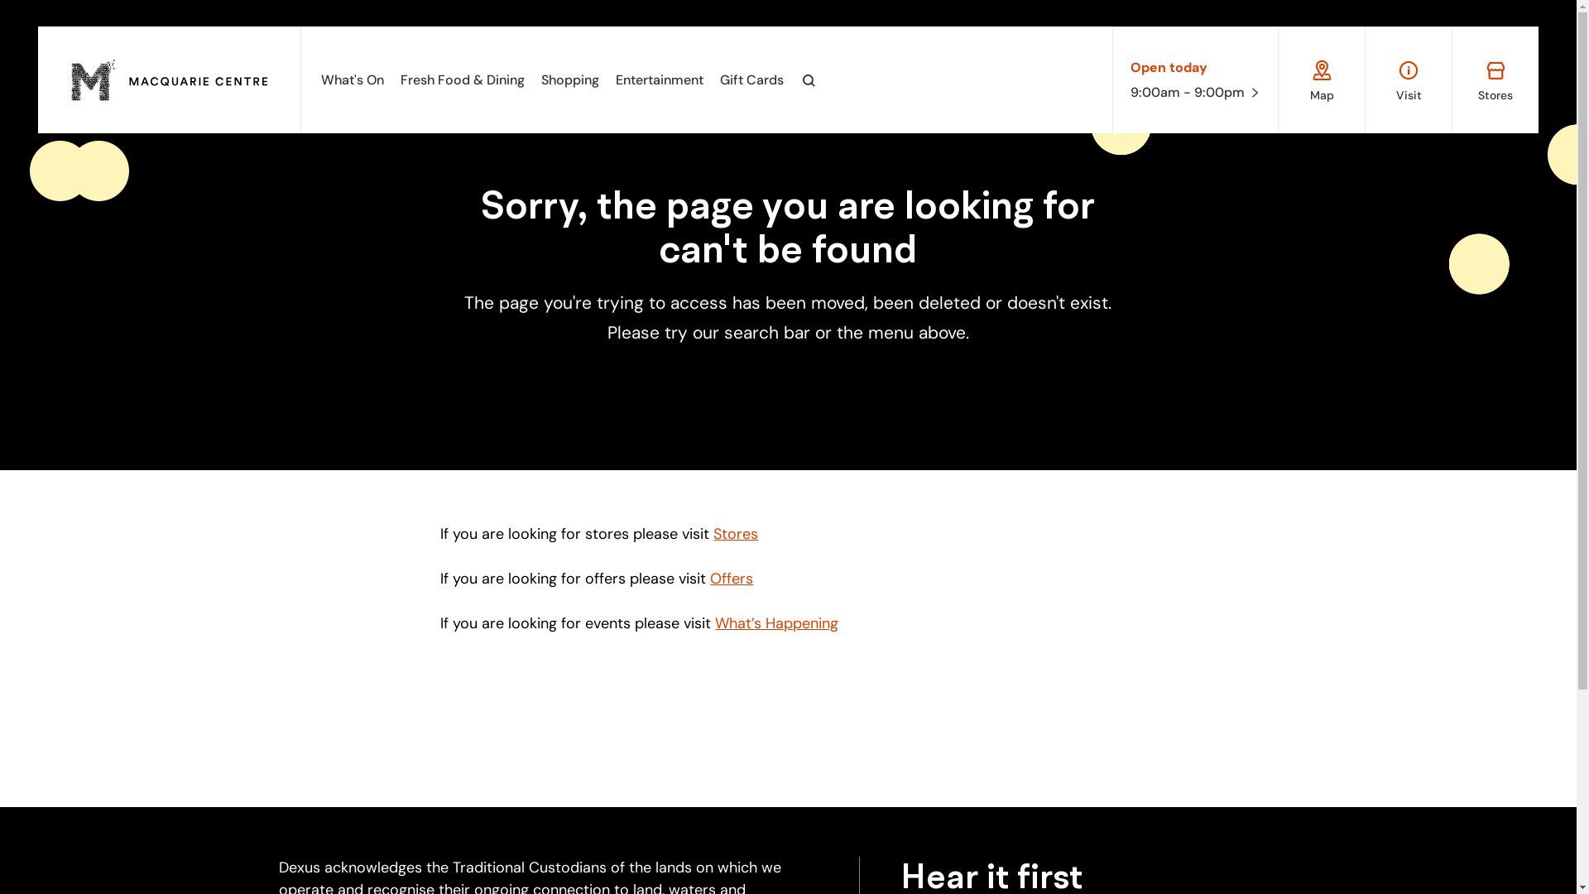 The image size is (1589, 894). I want to click on Offers, so click(732, 579).